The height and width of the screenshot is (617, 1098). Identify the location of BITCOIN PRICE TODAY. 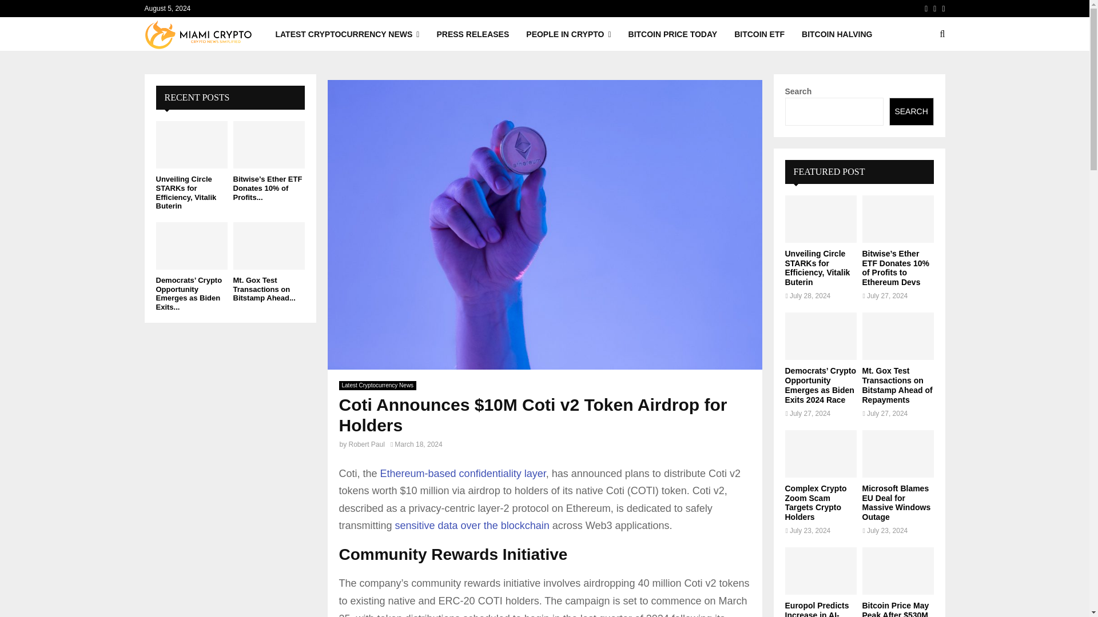
(673, 34).